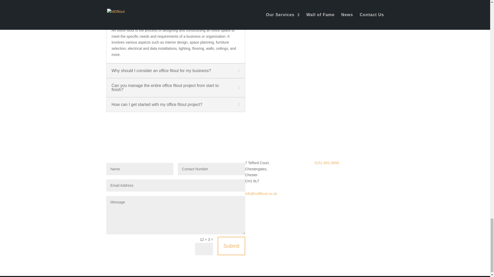 This screenshot has width=494, height=277. Describe the element at coordinates (329, 176) in the screenshot. I see `Follow on Facebook` at that location.